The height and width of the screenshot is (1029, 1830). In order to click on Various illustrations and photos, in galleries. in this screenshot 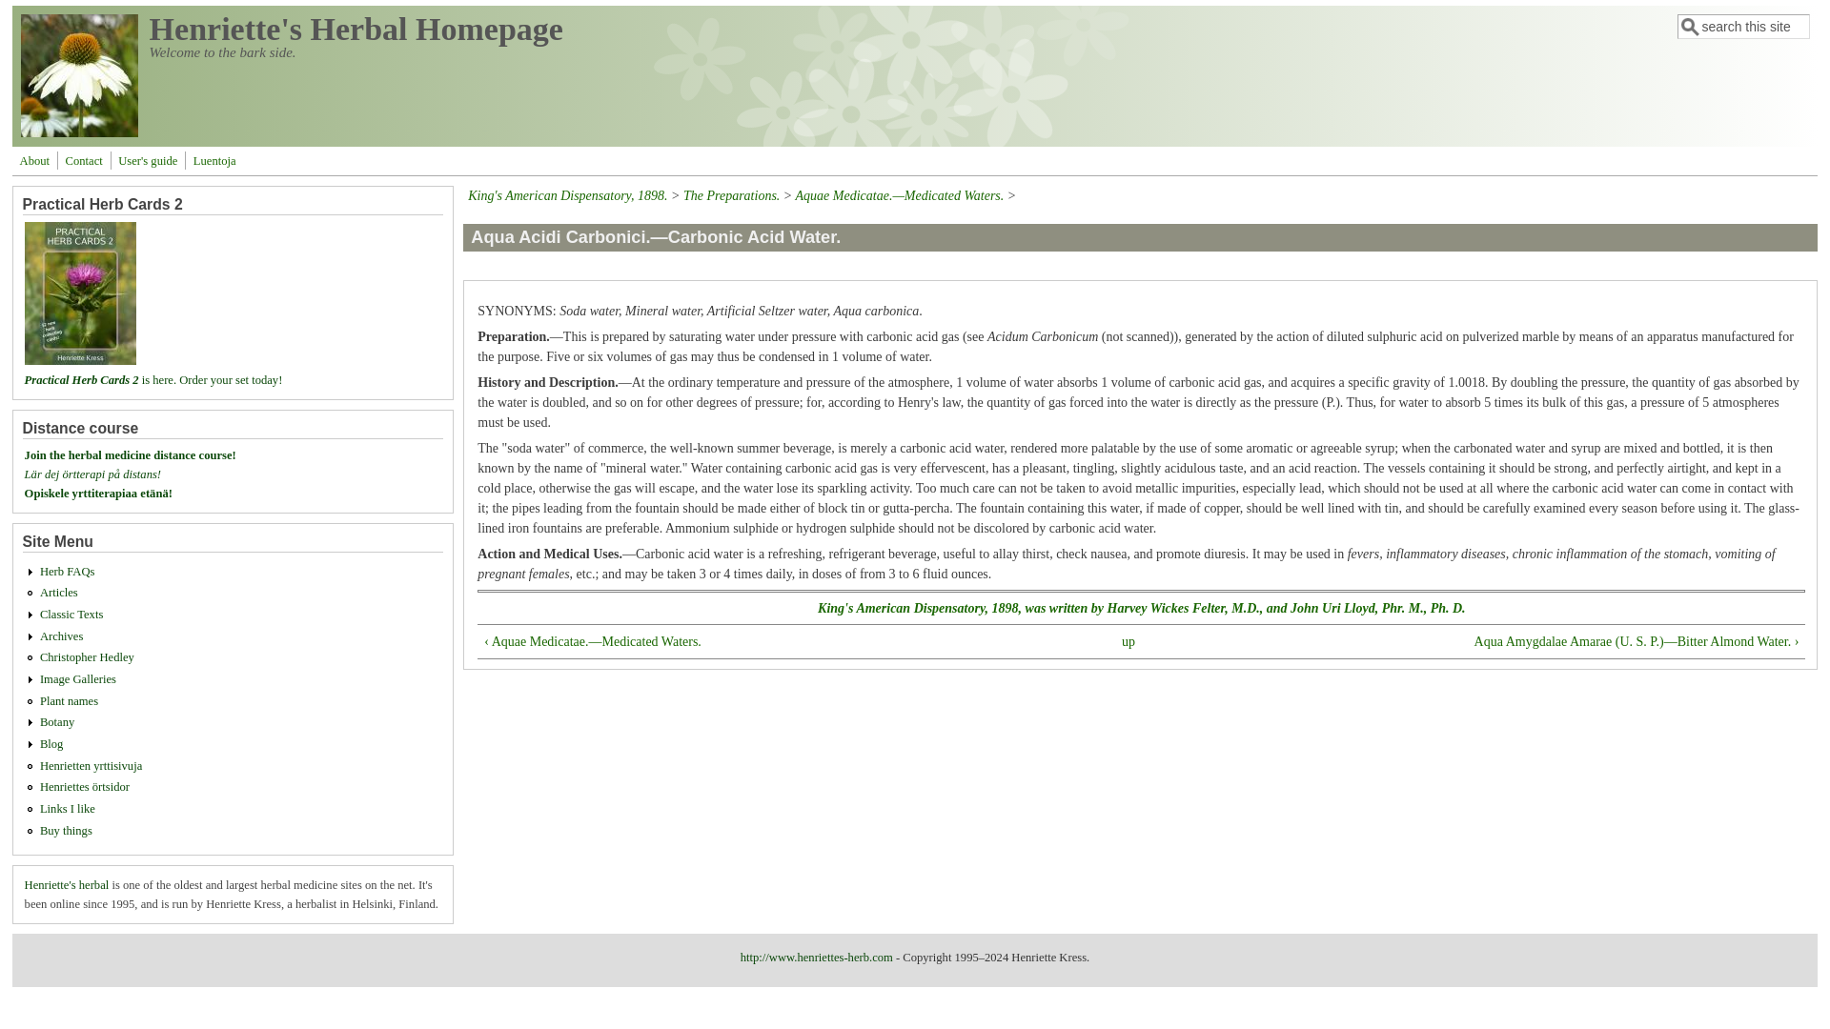, I will do `click(78, 679)`.